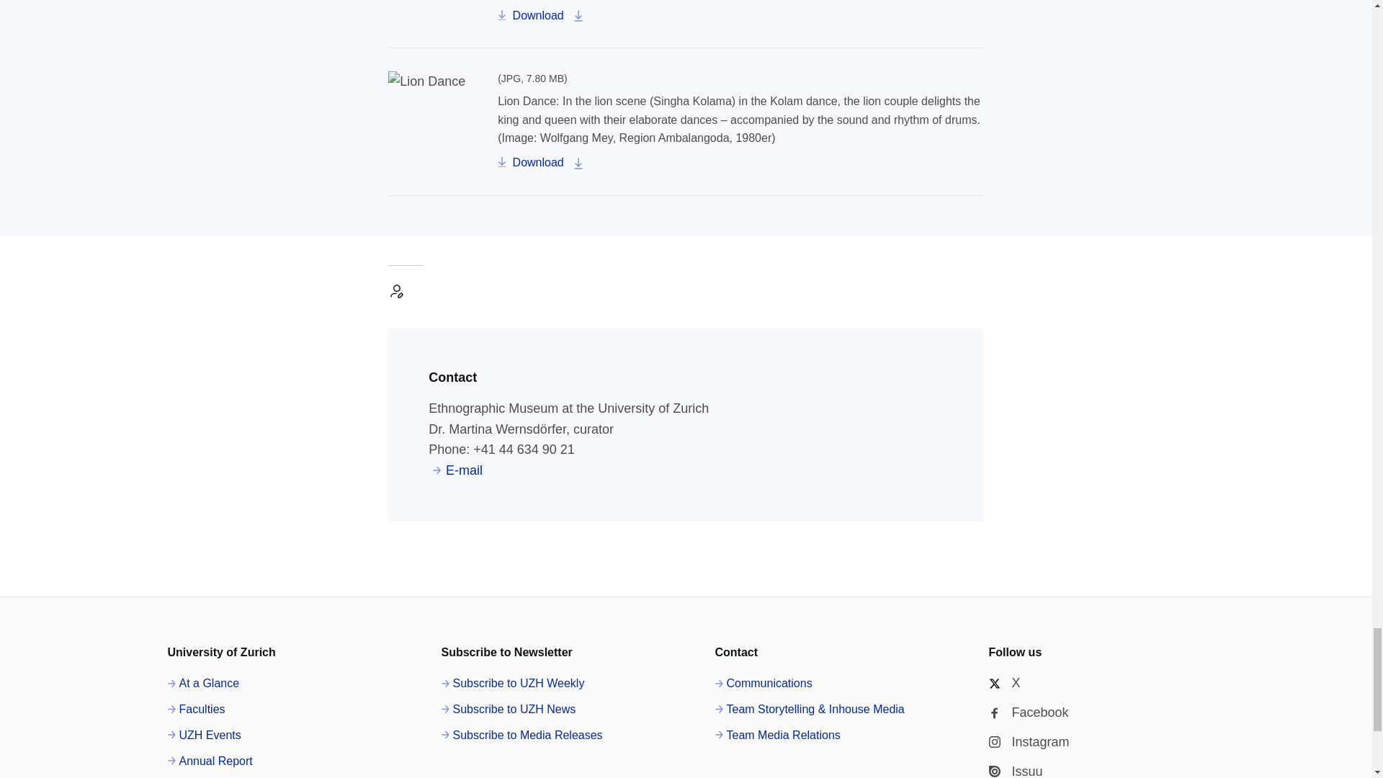 The width and height of the screenshot is (1383, 778). I want to click on Faculties, so click(196, 709).